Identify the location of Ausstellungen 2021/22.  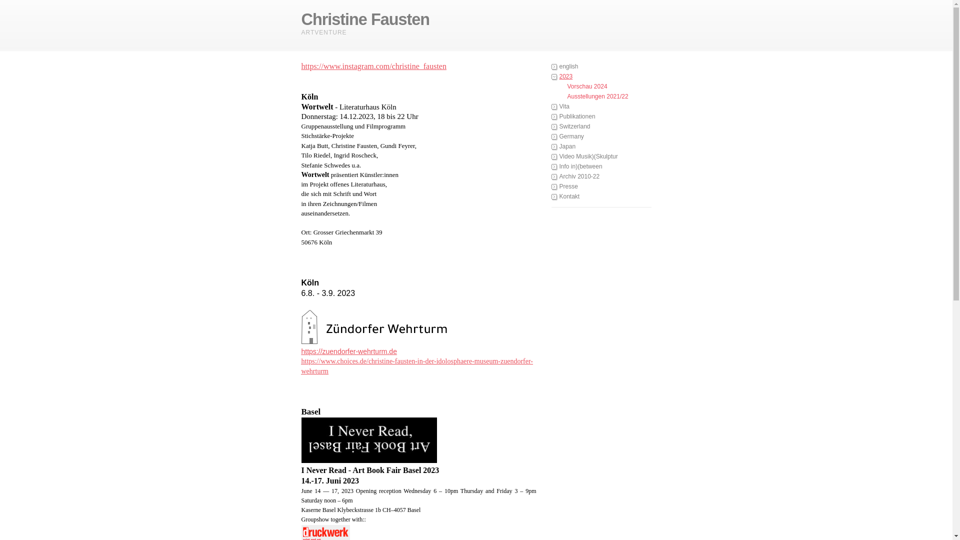
(601, 97).